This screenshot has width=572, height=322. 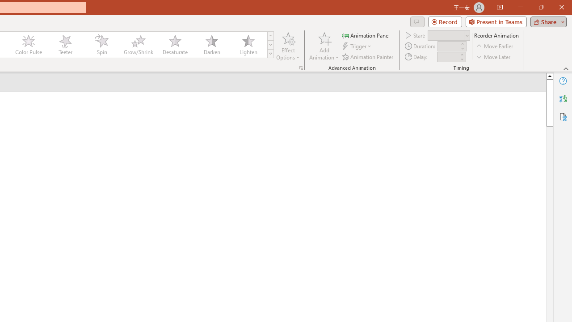 What do you see at coordinates (449, 35) in the screenshot?
I see `Start` at bounding box center [449, 35].